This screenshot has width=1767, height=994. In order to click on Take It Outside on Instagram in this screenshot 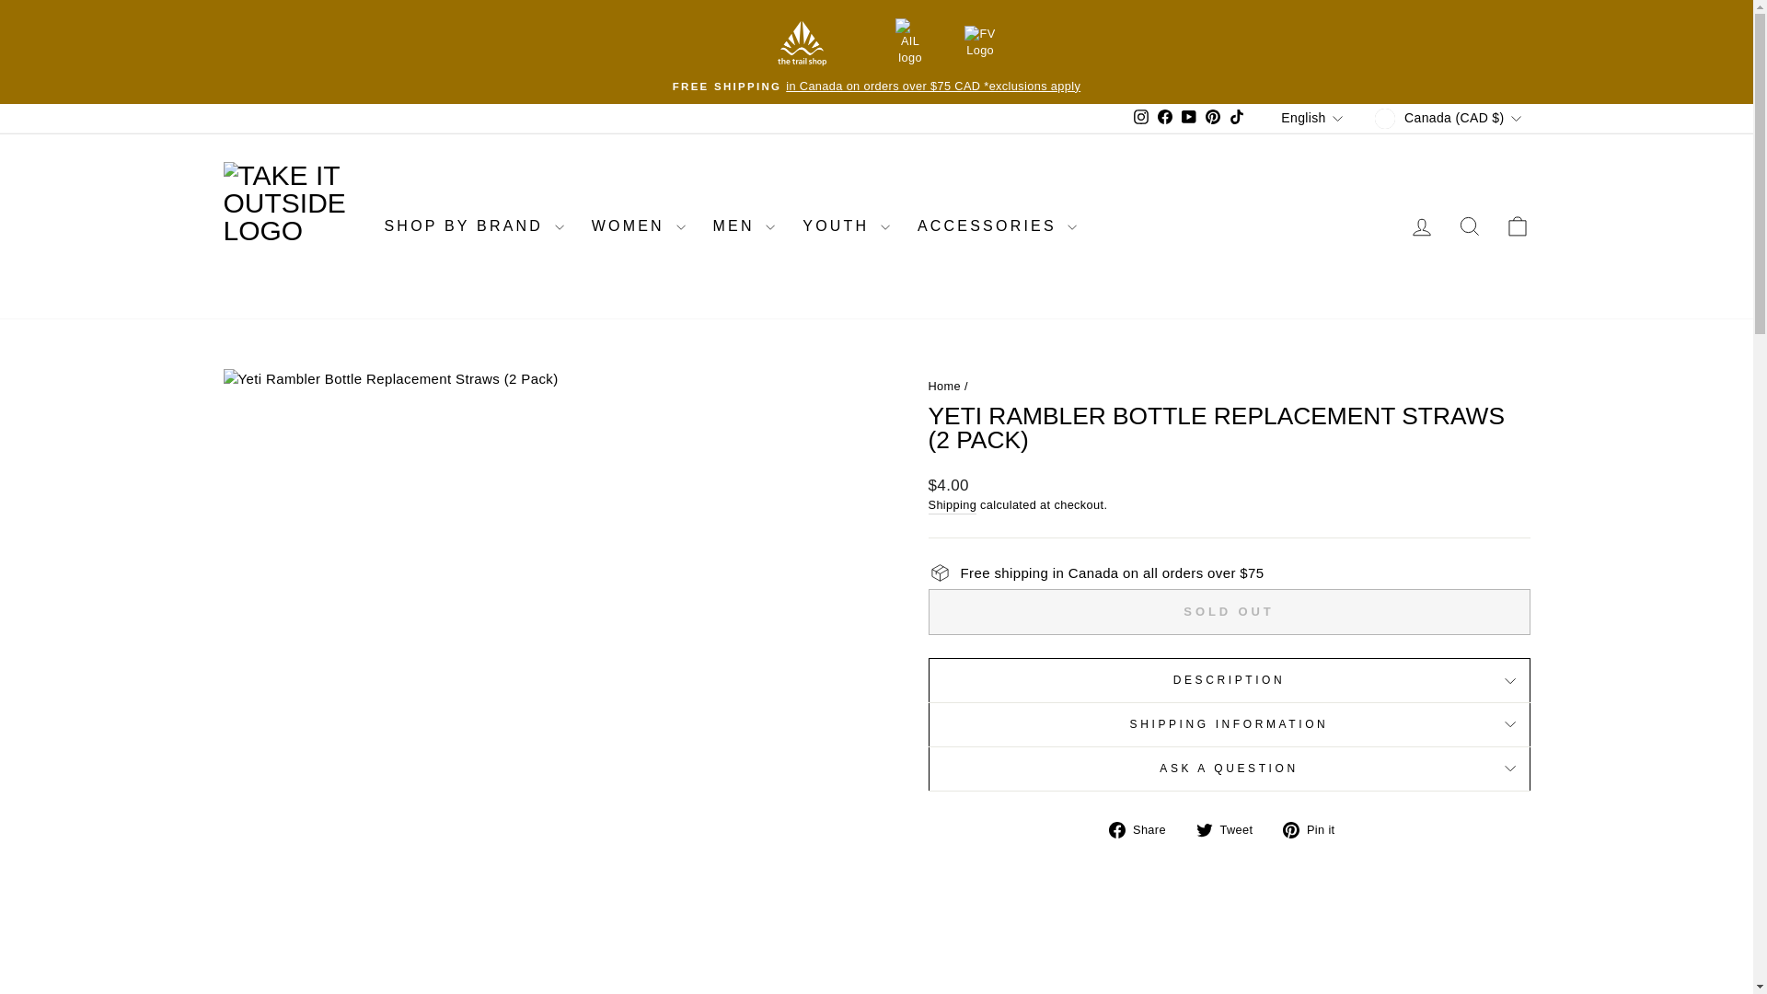, I will do `click(1141, 118)`.